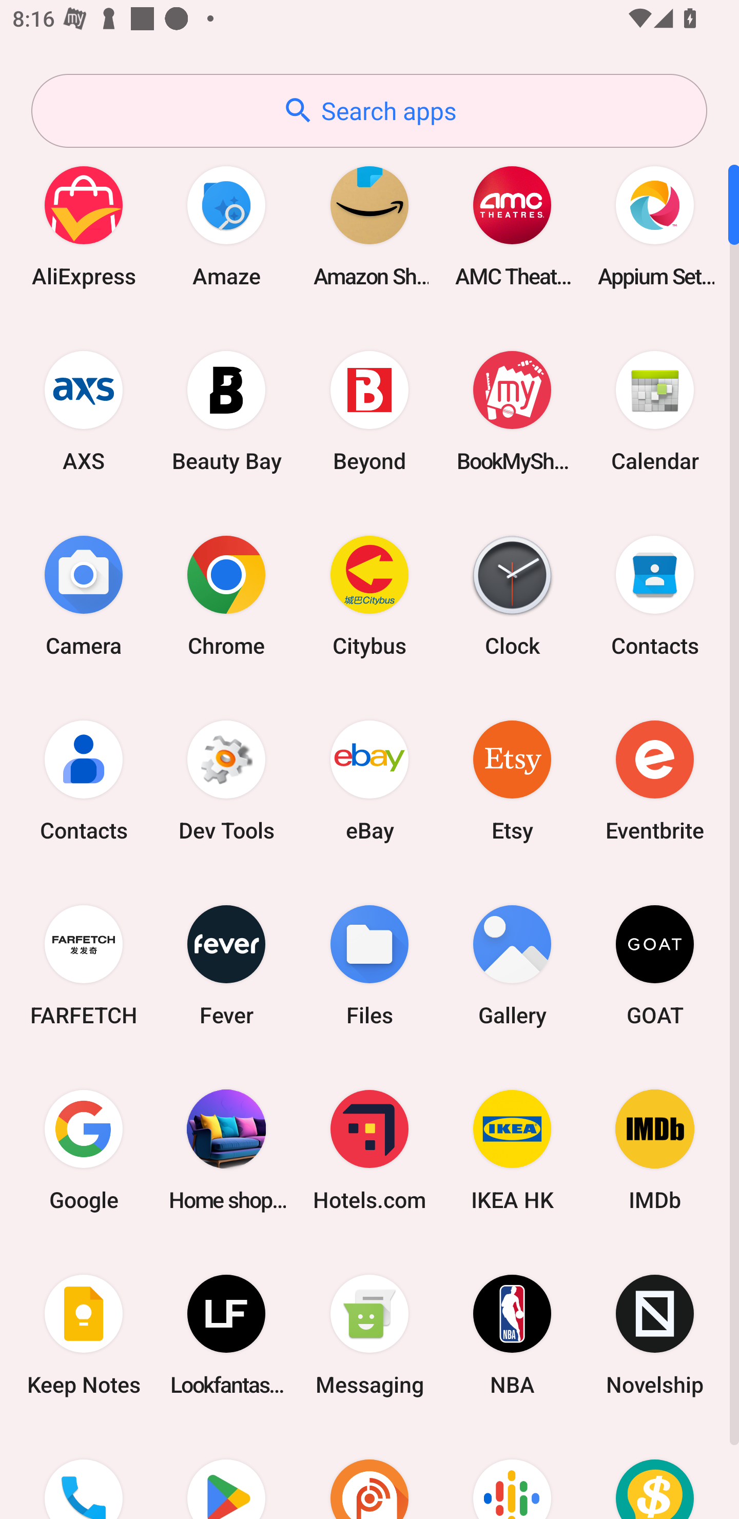 The width and height of the screenshot is (739, 1519). Describe the element at coordinates (369, 1473) in the screenshot. I see `Podcast Addict` at that location.